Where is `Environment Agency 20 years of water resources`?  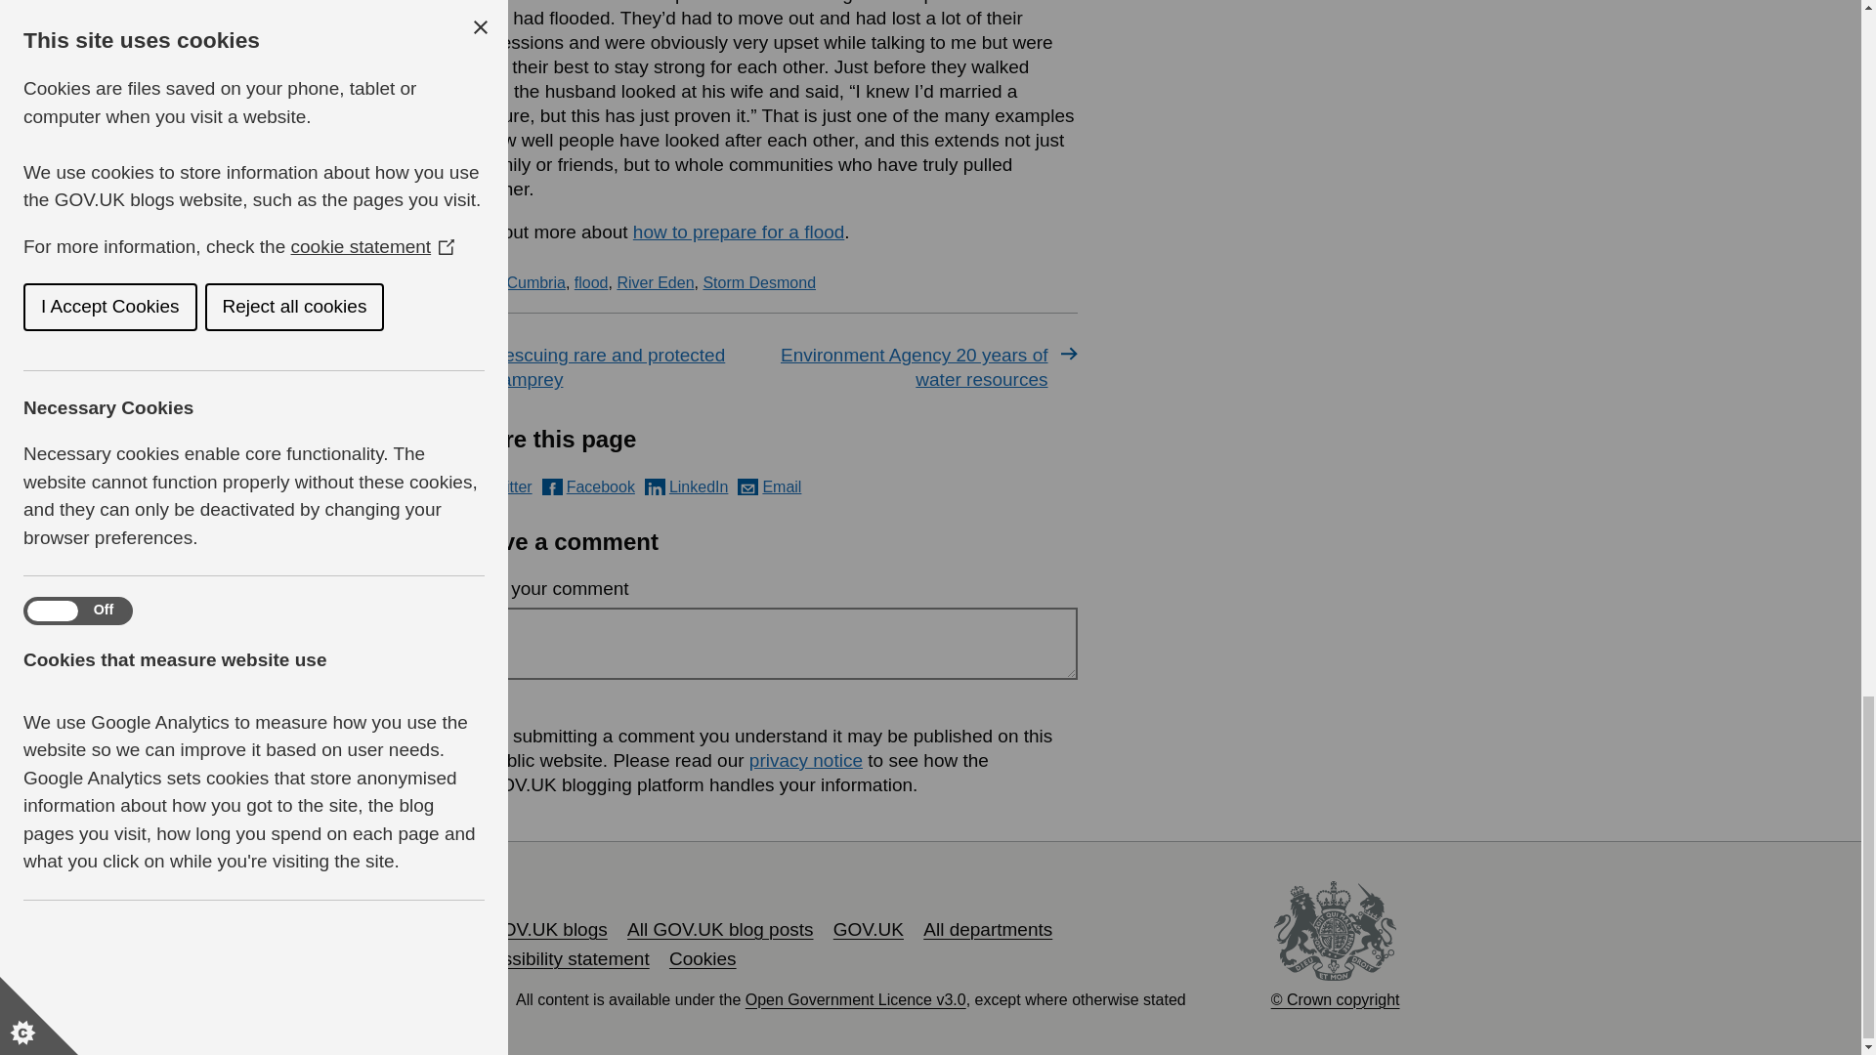 Environment Agency 20 years of water resources is located at coordinates (926, 367).